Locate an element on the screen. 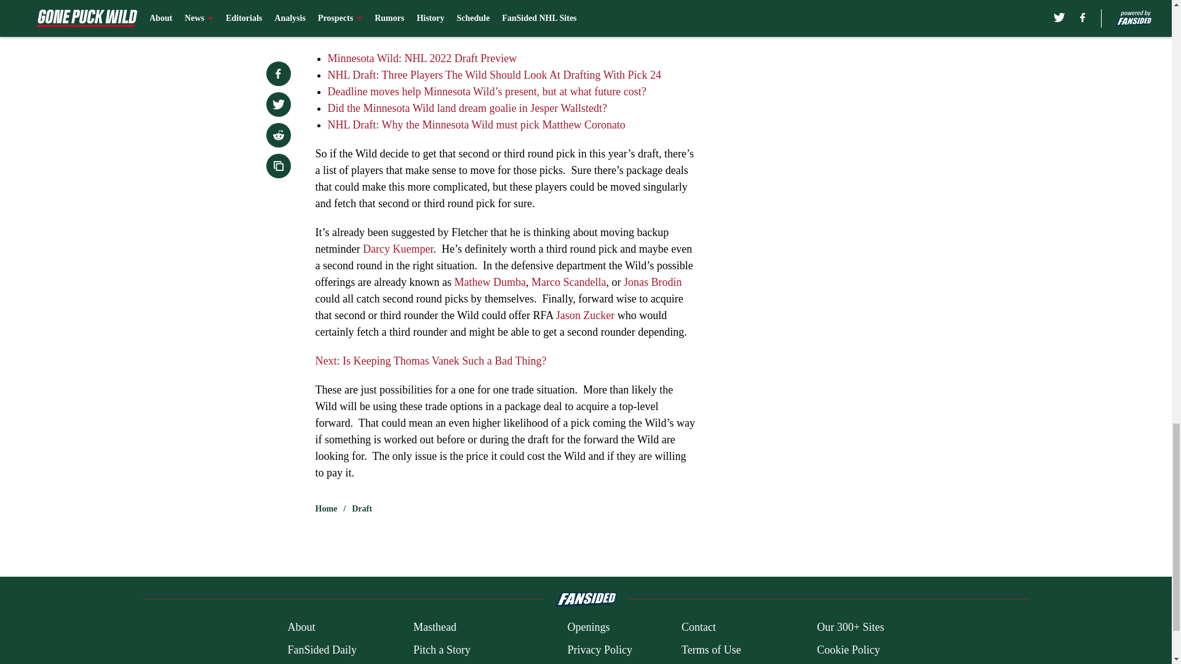 This screenshot has width=1181, height=664. Home is located at coordinates (326, 509).